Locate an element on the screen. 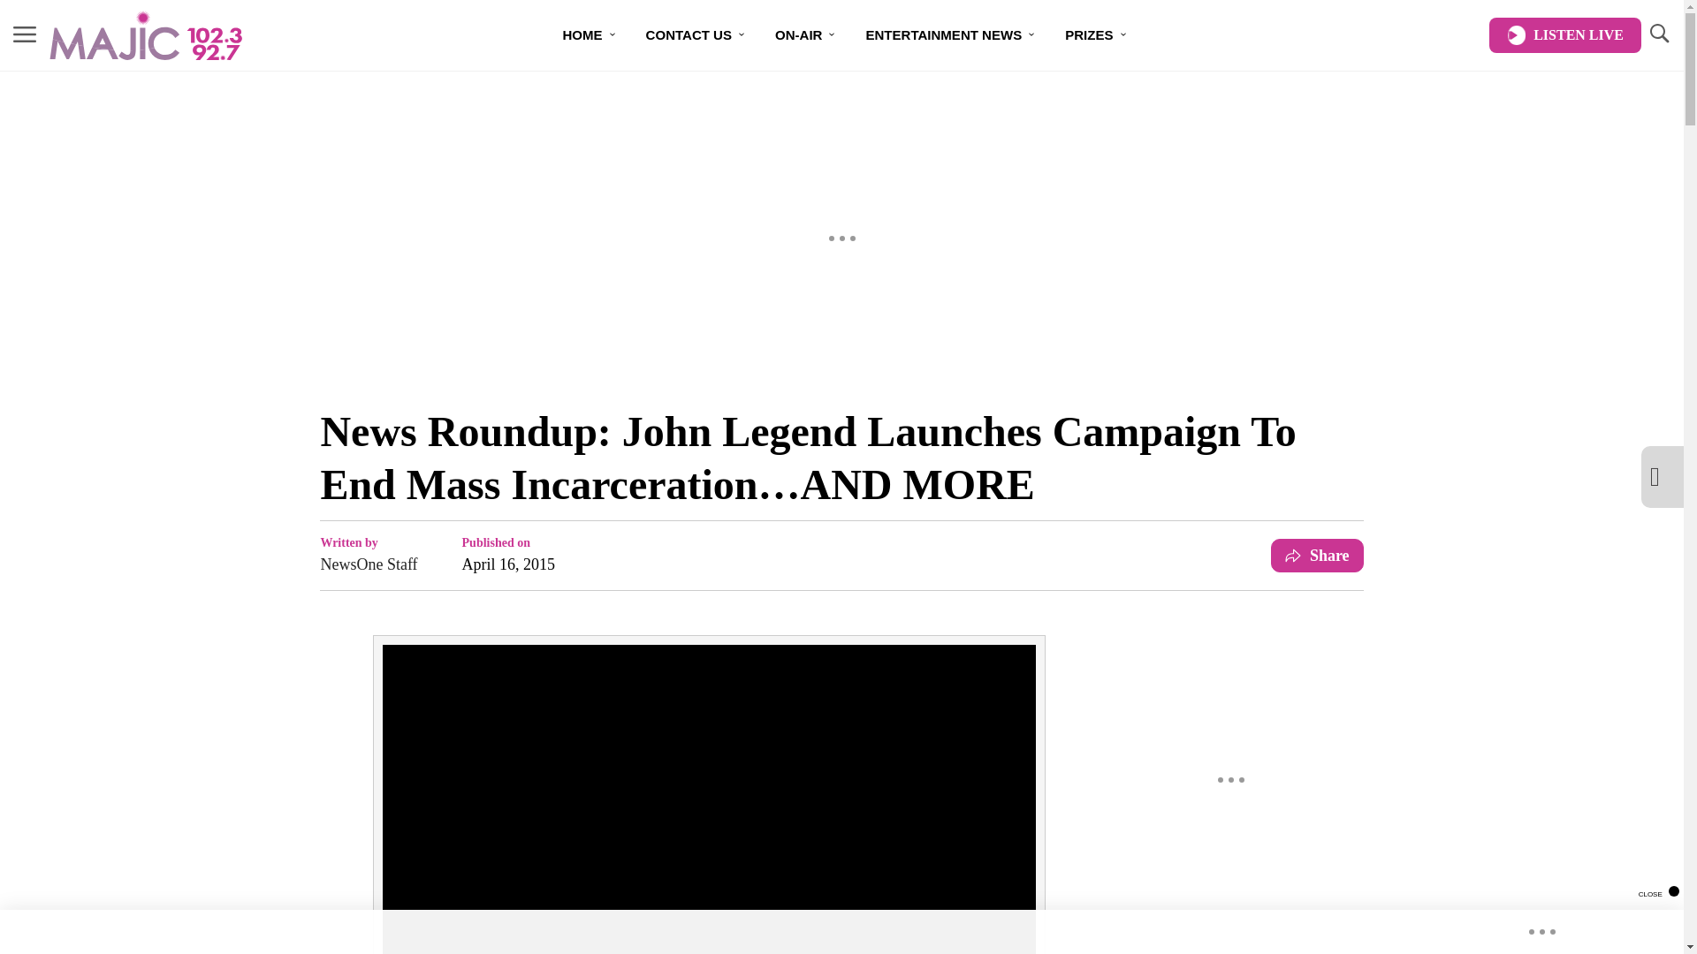 The width and height of the screenshot is (1697, 954). ON-AIR is located at coordinates (806, 35).